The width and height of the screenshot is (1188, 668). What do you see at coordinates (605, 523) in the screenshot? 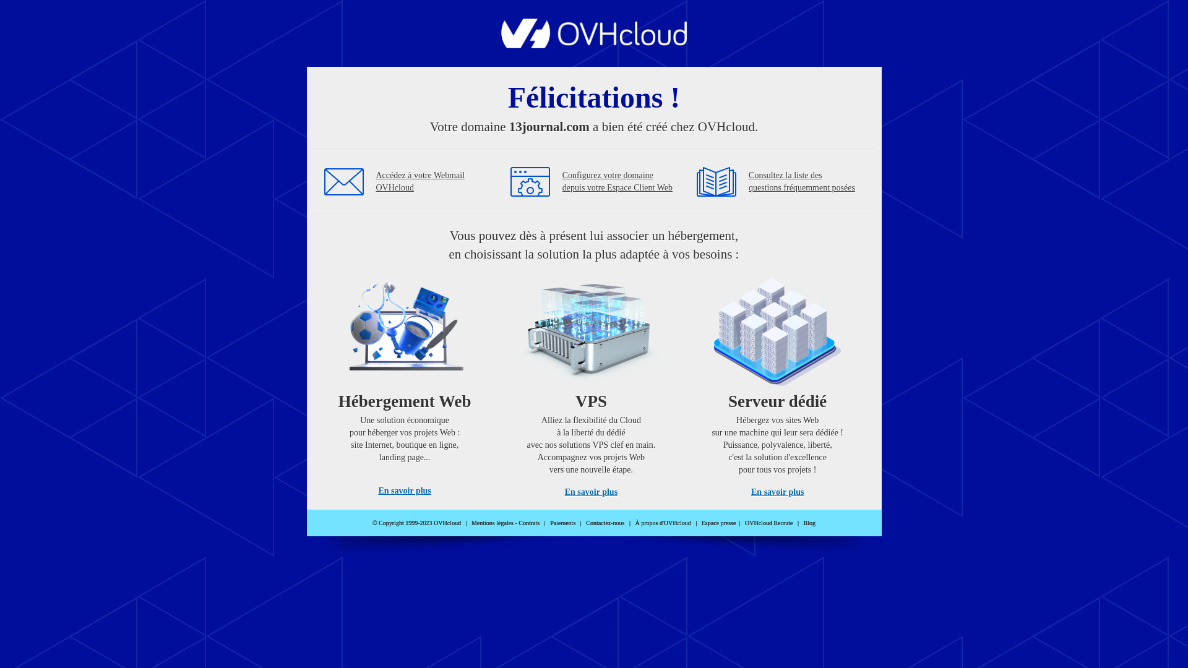
I see `Contactez-nous` at bounding box center [605, 523].